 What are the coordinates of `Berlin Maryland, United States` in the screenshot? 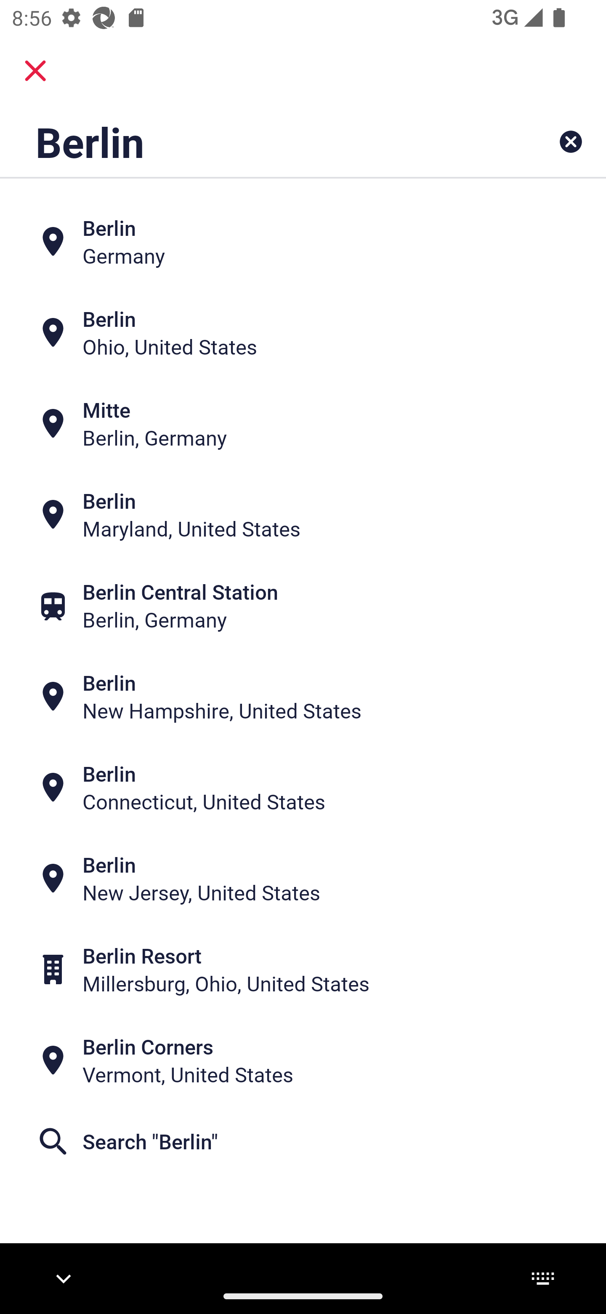 It's located at (303, 514).